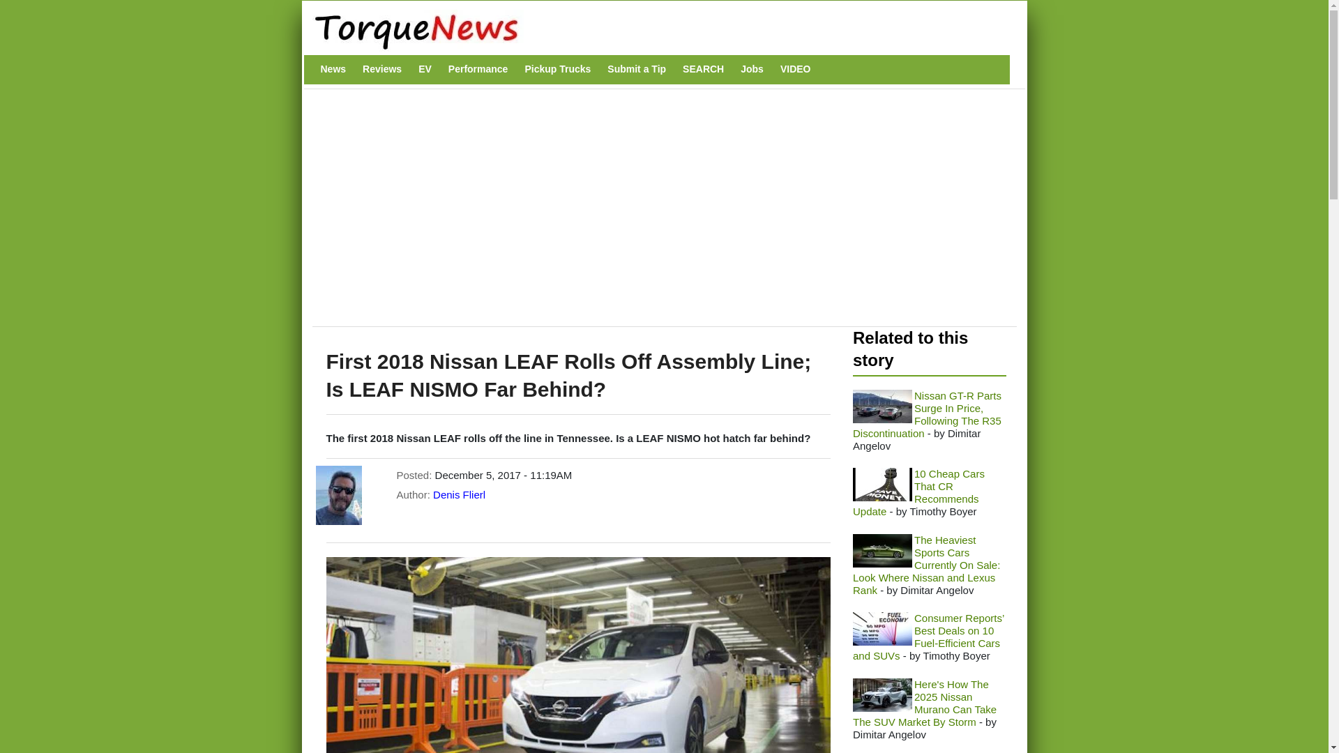 The width and height of the screenshot is (1339, 753). I want to click on View user profile., so click(459, 494).